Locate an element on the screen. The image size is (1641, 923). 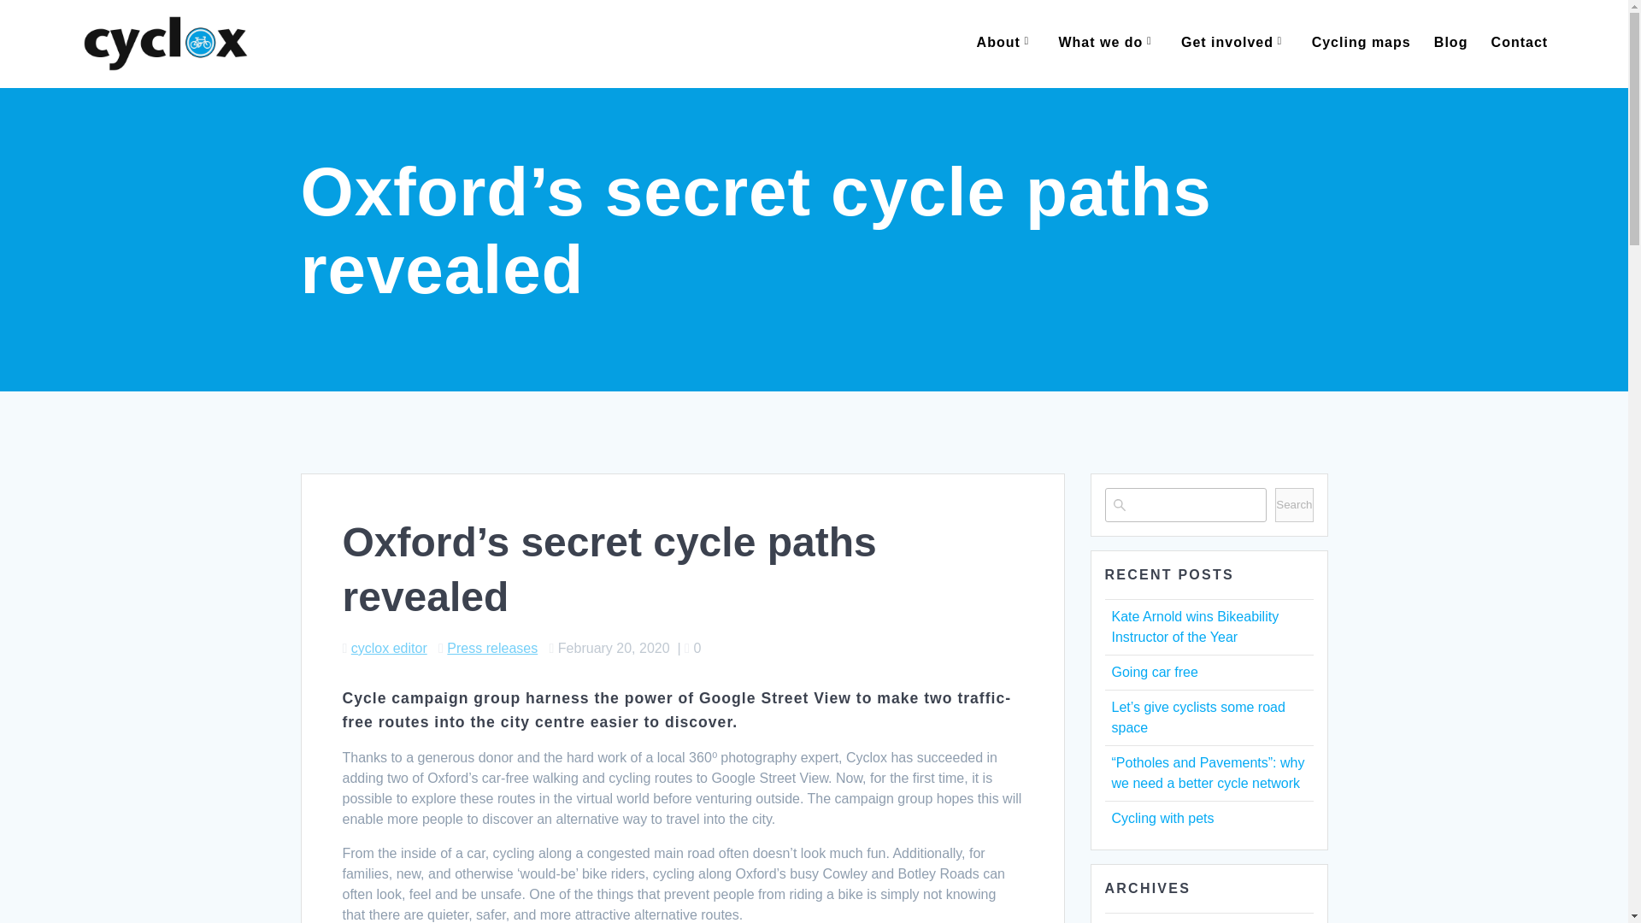
About is located at coordinates (1005, 43).